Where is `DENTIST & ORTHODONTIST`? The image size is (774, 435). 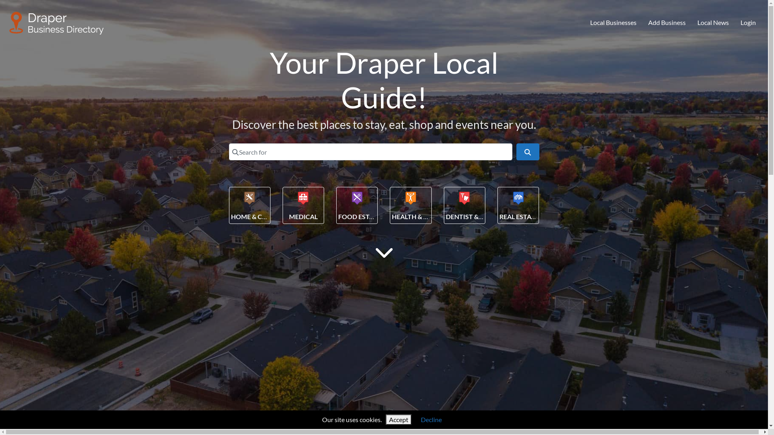
DENTIST & ORTHODONTIST is located at coordinates (489, 217).